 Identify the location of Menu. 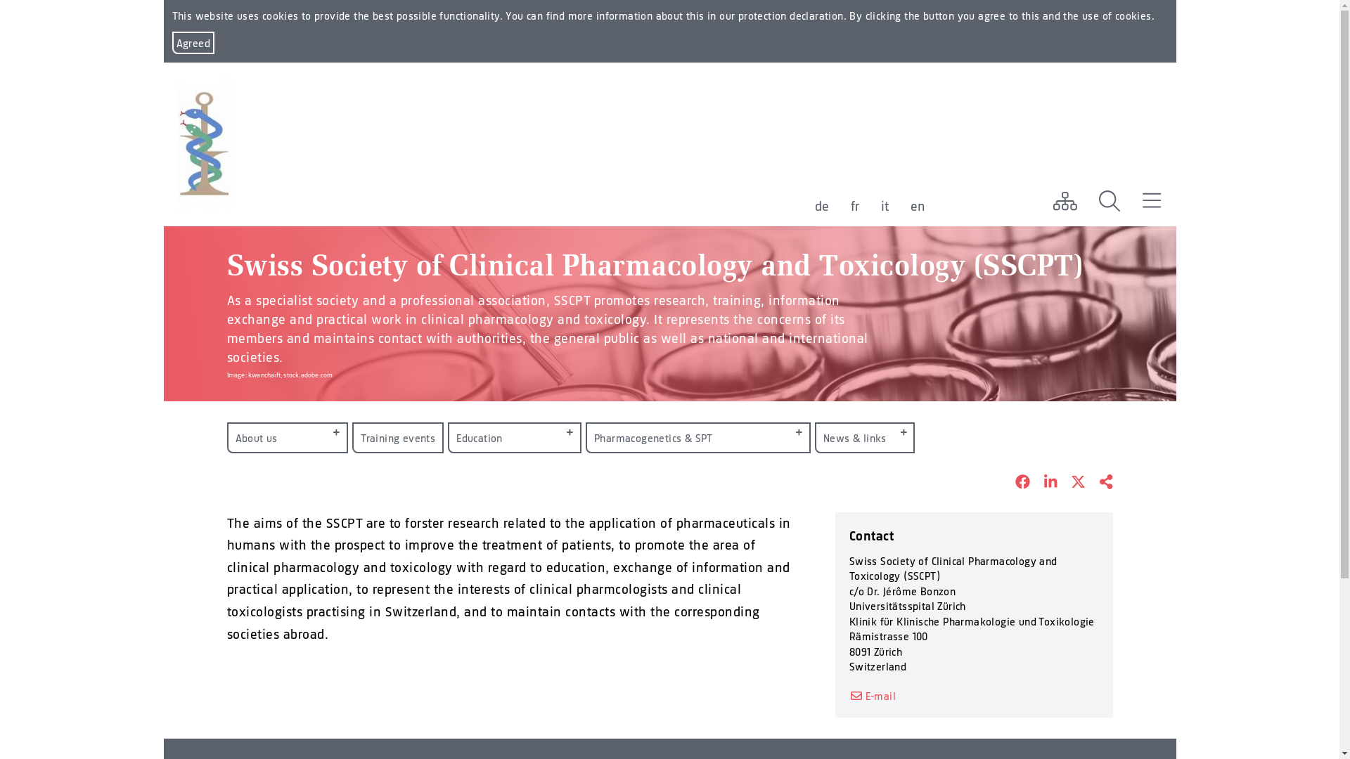
(1152, 201).